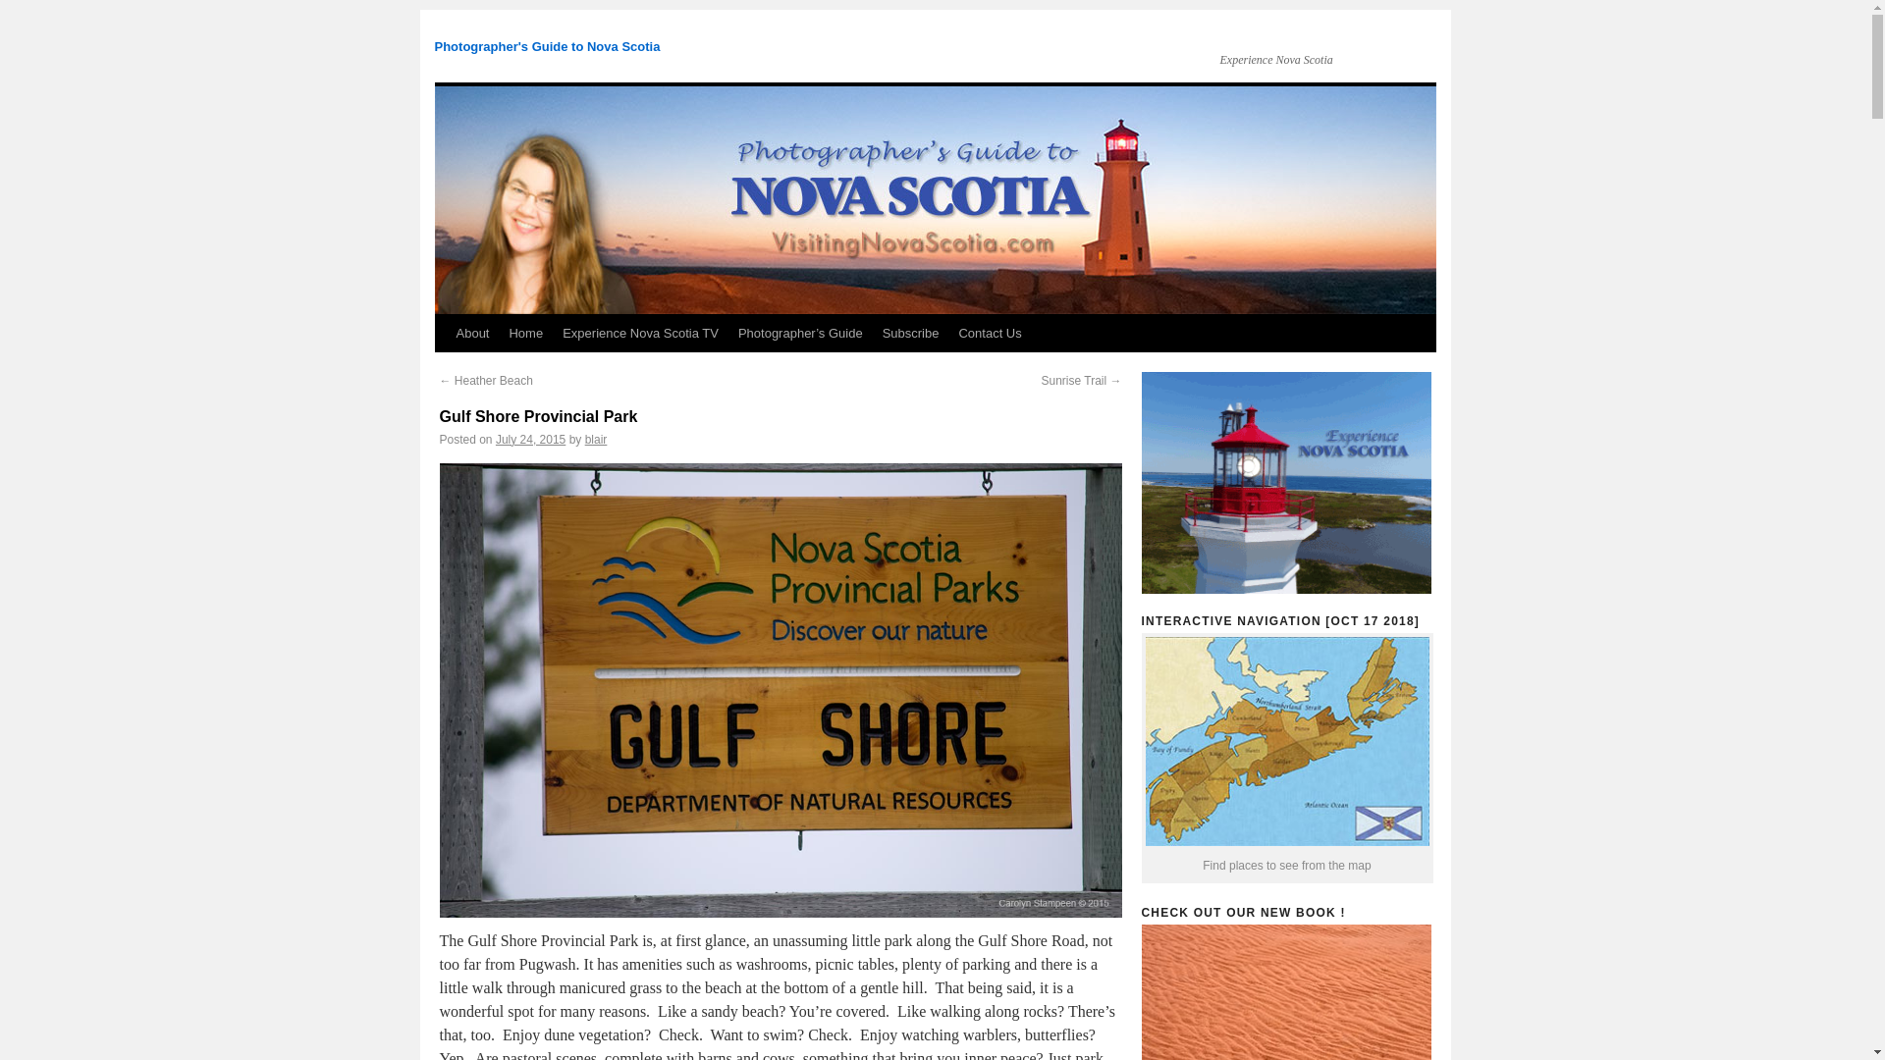 Image resolution: width=1885 pixels, height=1060 pixels. I want to click on July 24, 2015, so click(530, 439).